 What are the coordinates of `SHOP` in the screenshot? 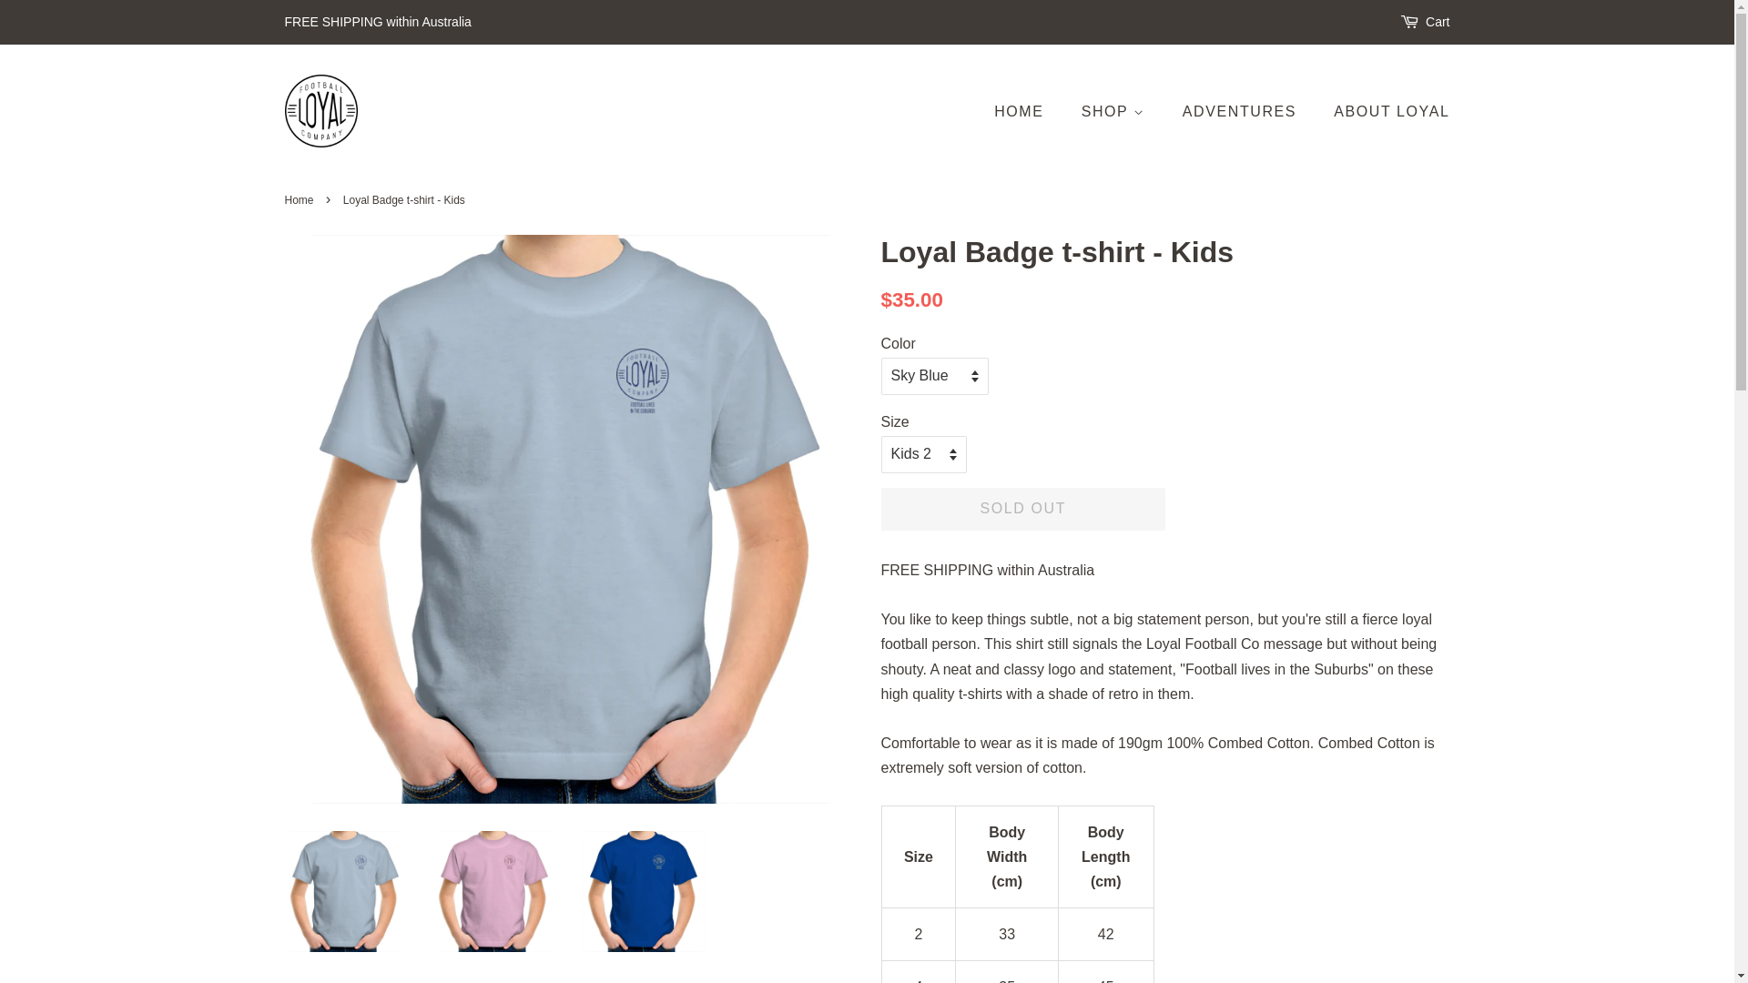 It's located at (1116, 111).